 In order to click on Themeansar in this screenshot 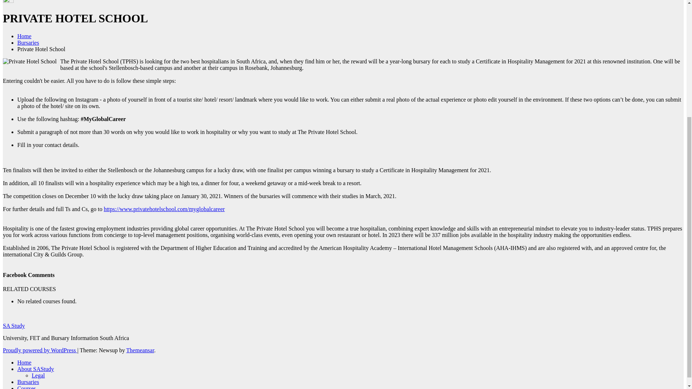, I will do `click(140, 350)`.